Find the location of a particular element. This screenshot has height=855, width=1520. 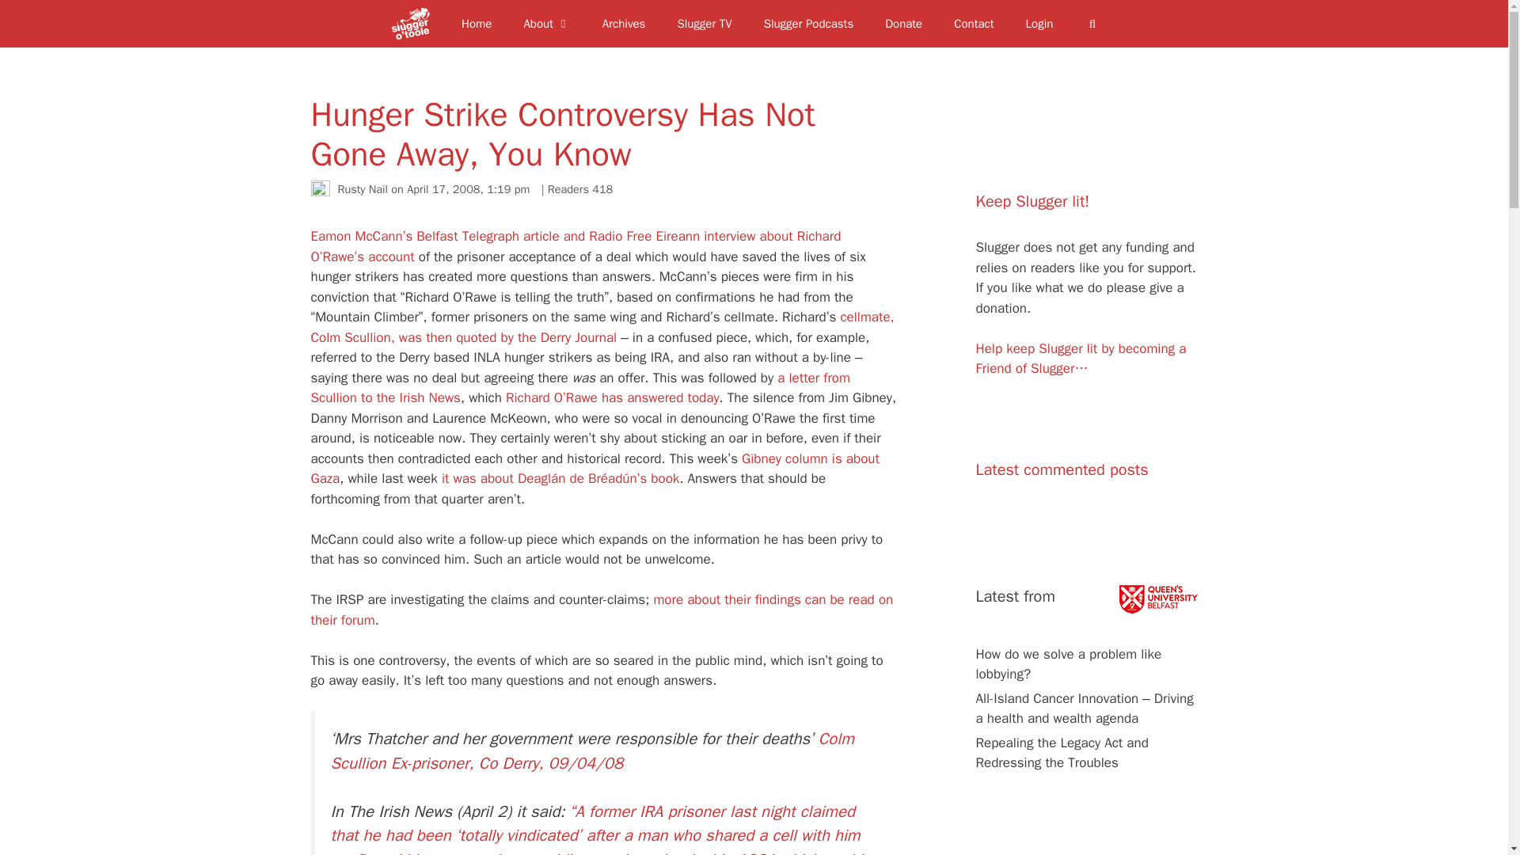

About is located at coordinates (546, 24).